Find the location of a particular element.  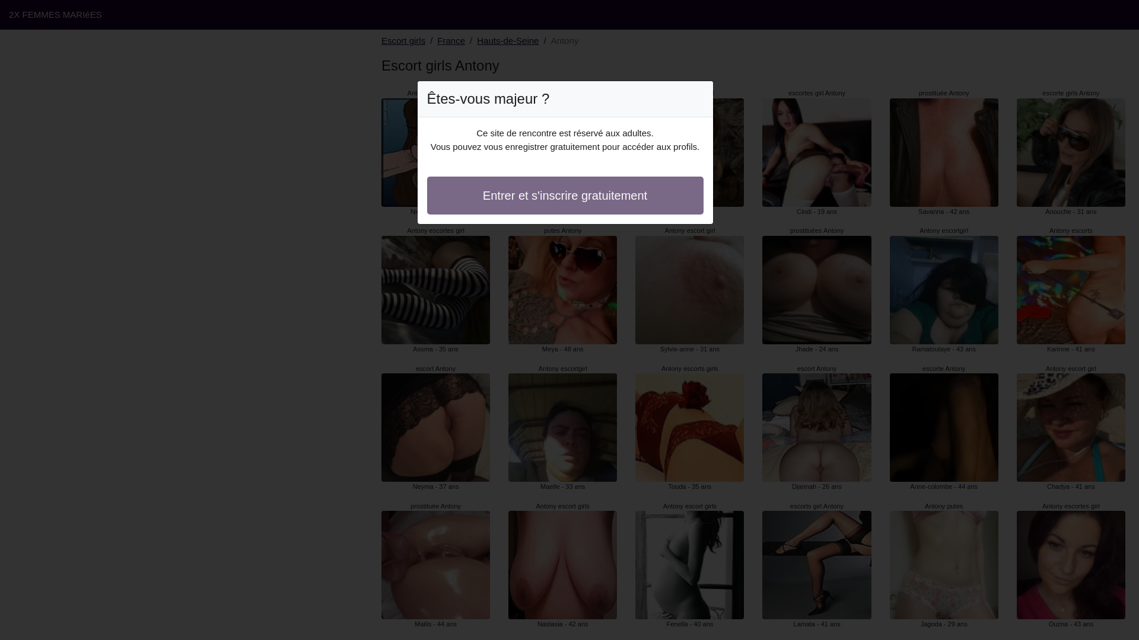

France is located at coordinates (451, 41).